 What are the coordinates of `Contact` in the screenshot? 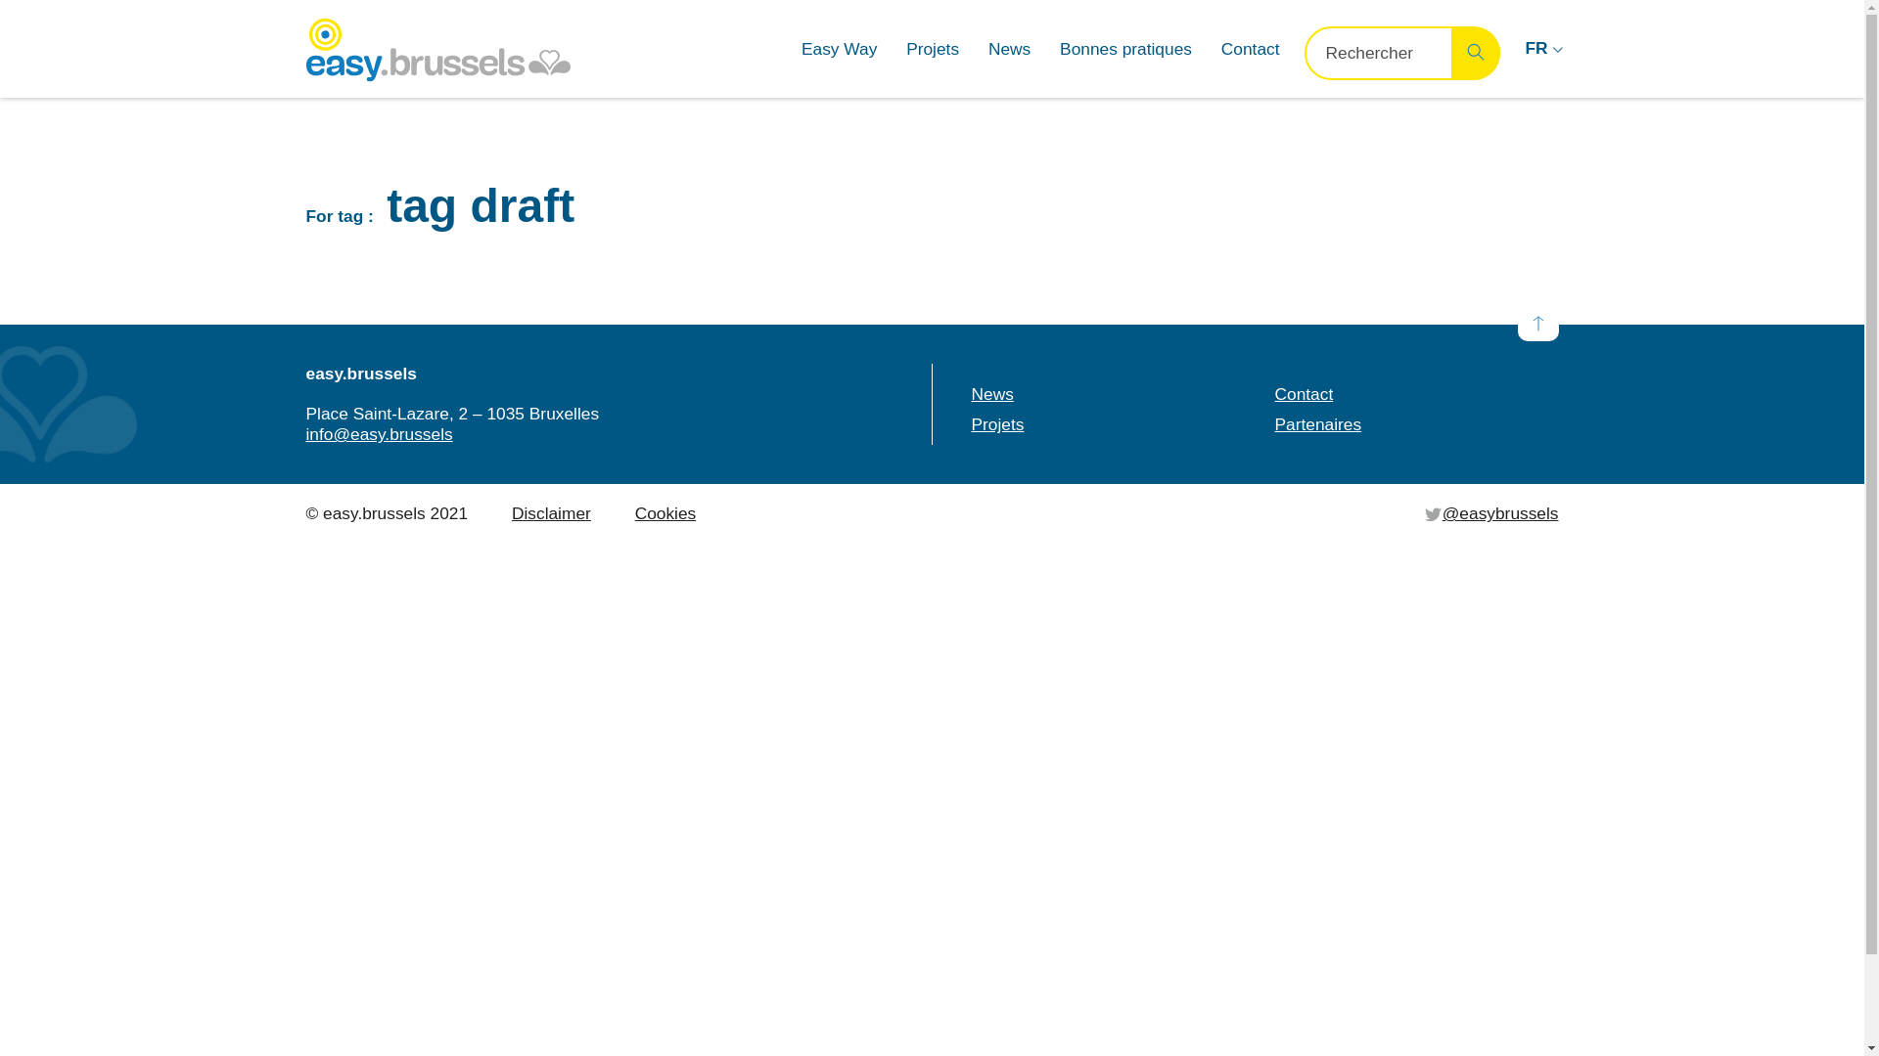 It's located at (1304, 394).